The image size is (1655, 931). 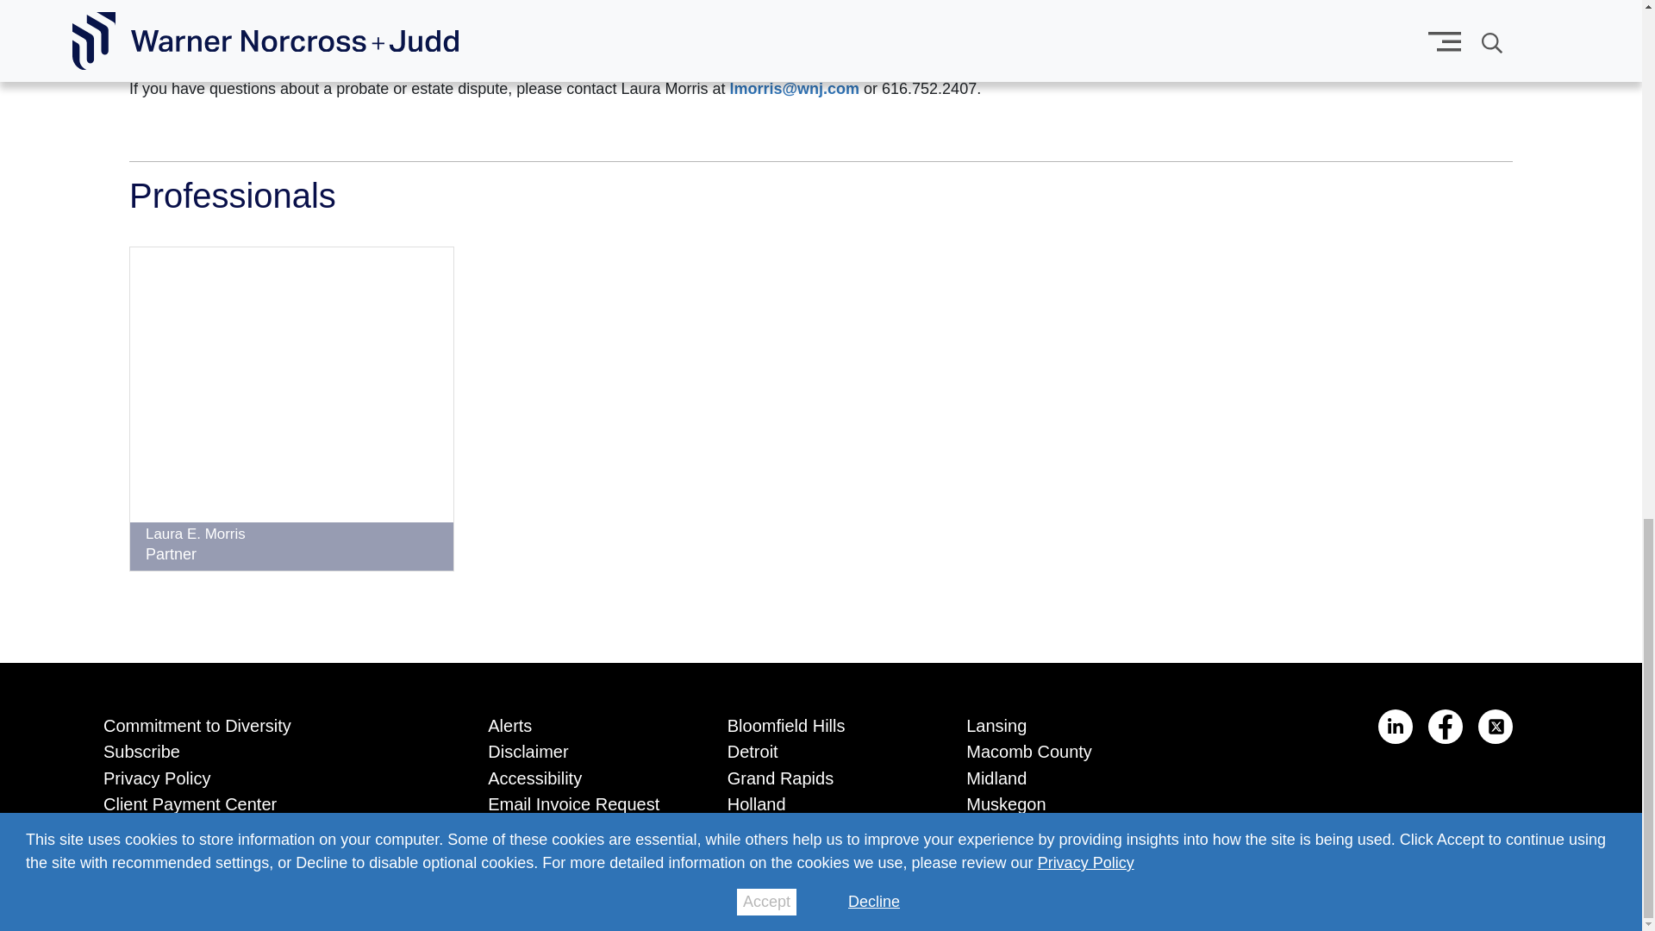 What do you see at coordinates (581, 722) in the screenshot?
I see `Alerts` at bounding box center [581, 722].